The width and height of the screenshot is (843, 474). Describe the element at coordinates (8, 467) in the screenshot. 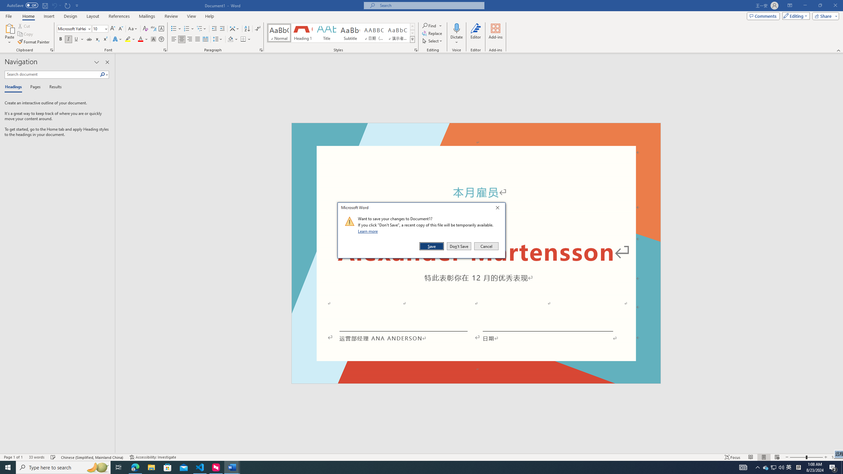

I see `Class: NetUIScrollBar` at that location.